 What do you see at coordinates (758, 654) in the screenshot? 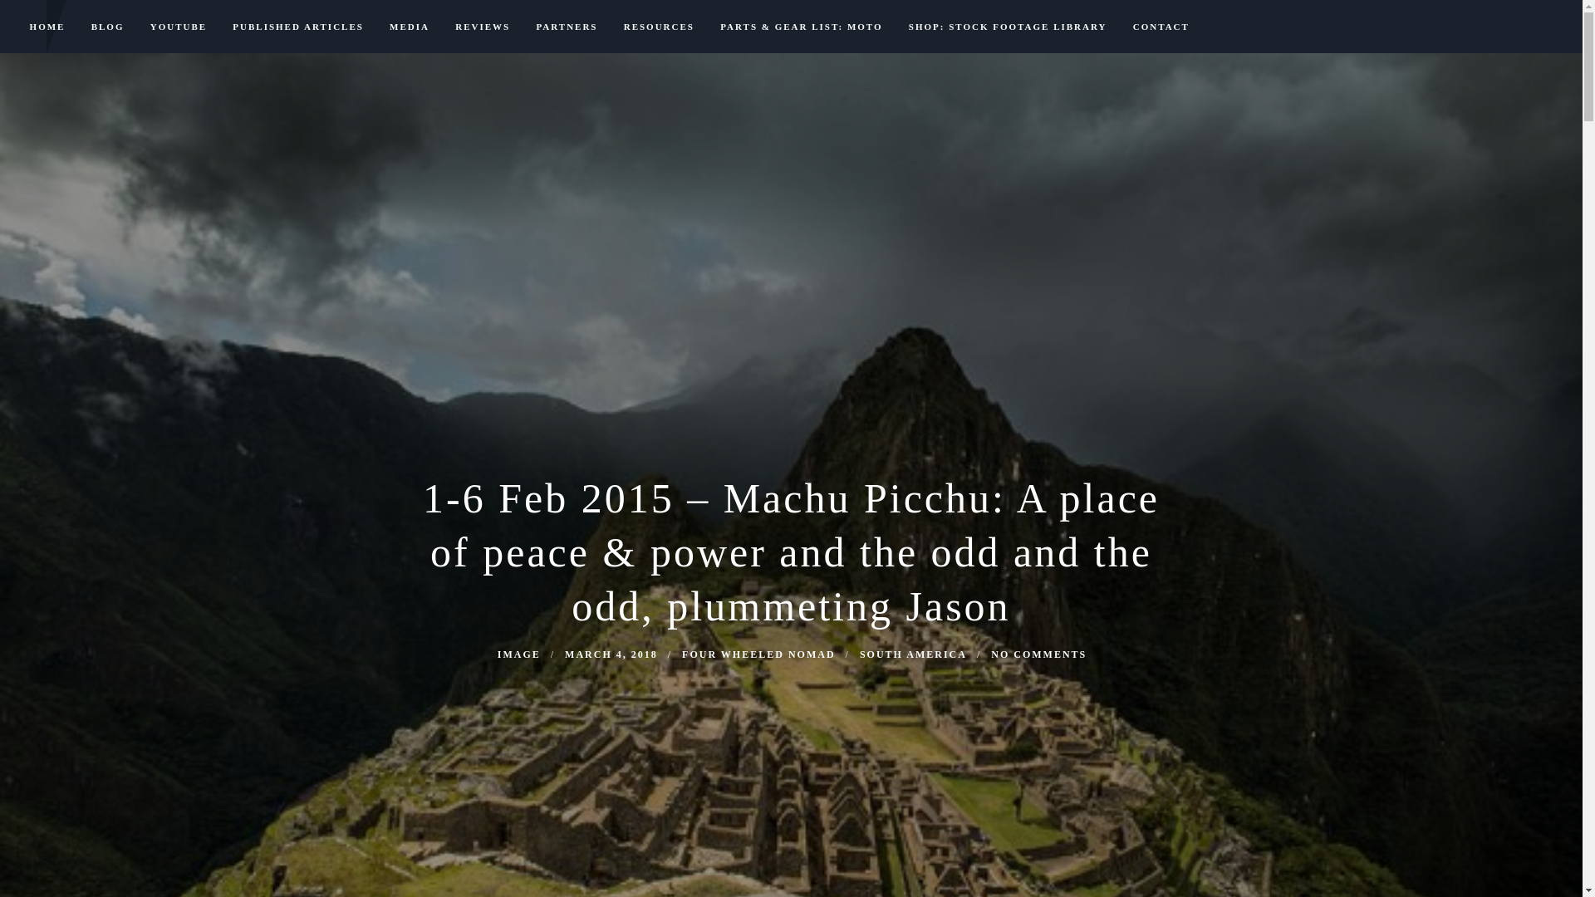
I see `View all posts by Four Wheeled Nomad` at bounding box center [758, 654].